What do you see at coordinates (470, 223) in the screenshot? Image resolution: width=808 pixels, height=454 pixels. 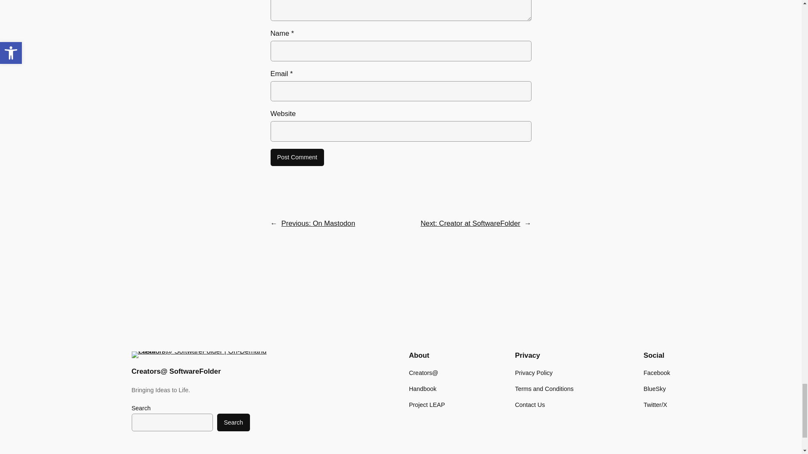 I see `Next: Creator at SoftwareFolder` at bounding box center [470, 223].